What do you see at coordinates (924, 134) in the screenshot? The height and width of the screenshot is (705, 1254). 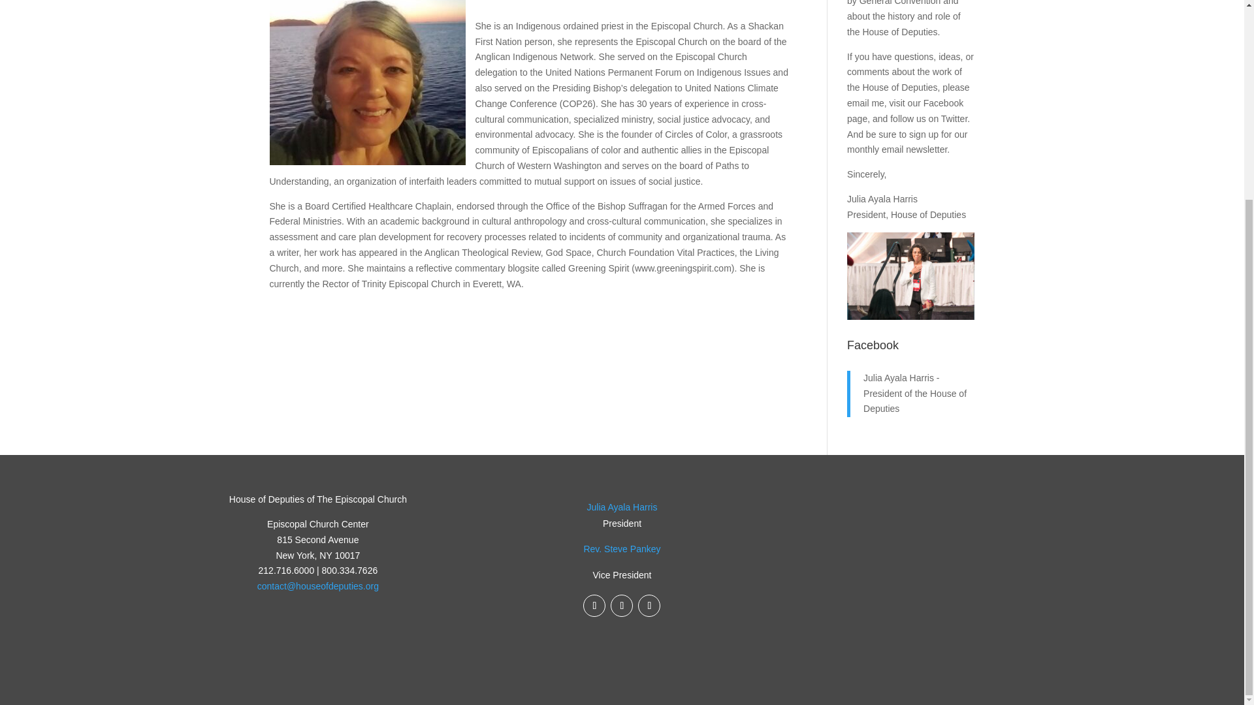 I see `sign up` at bounding box center [924, 134].